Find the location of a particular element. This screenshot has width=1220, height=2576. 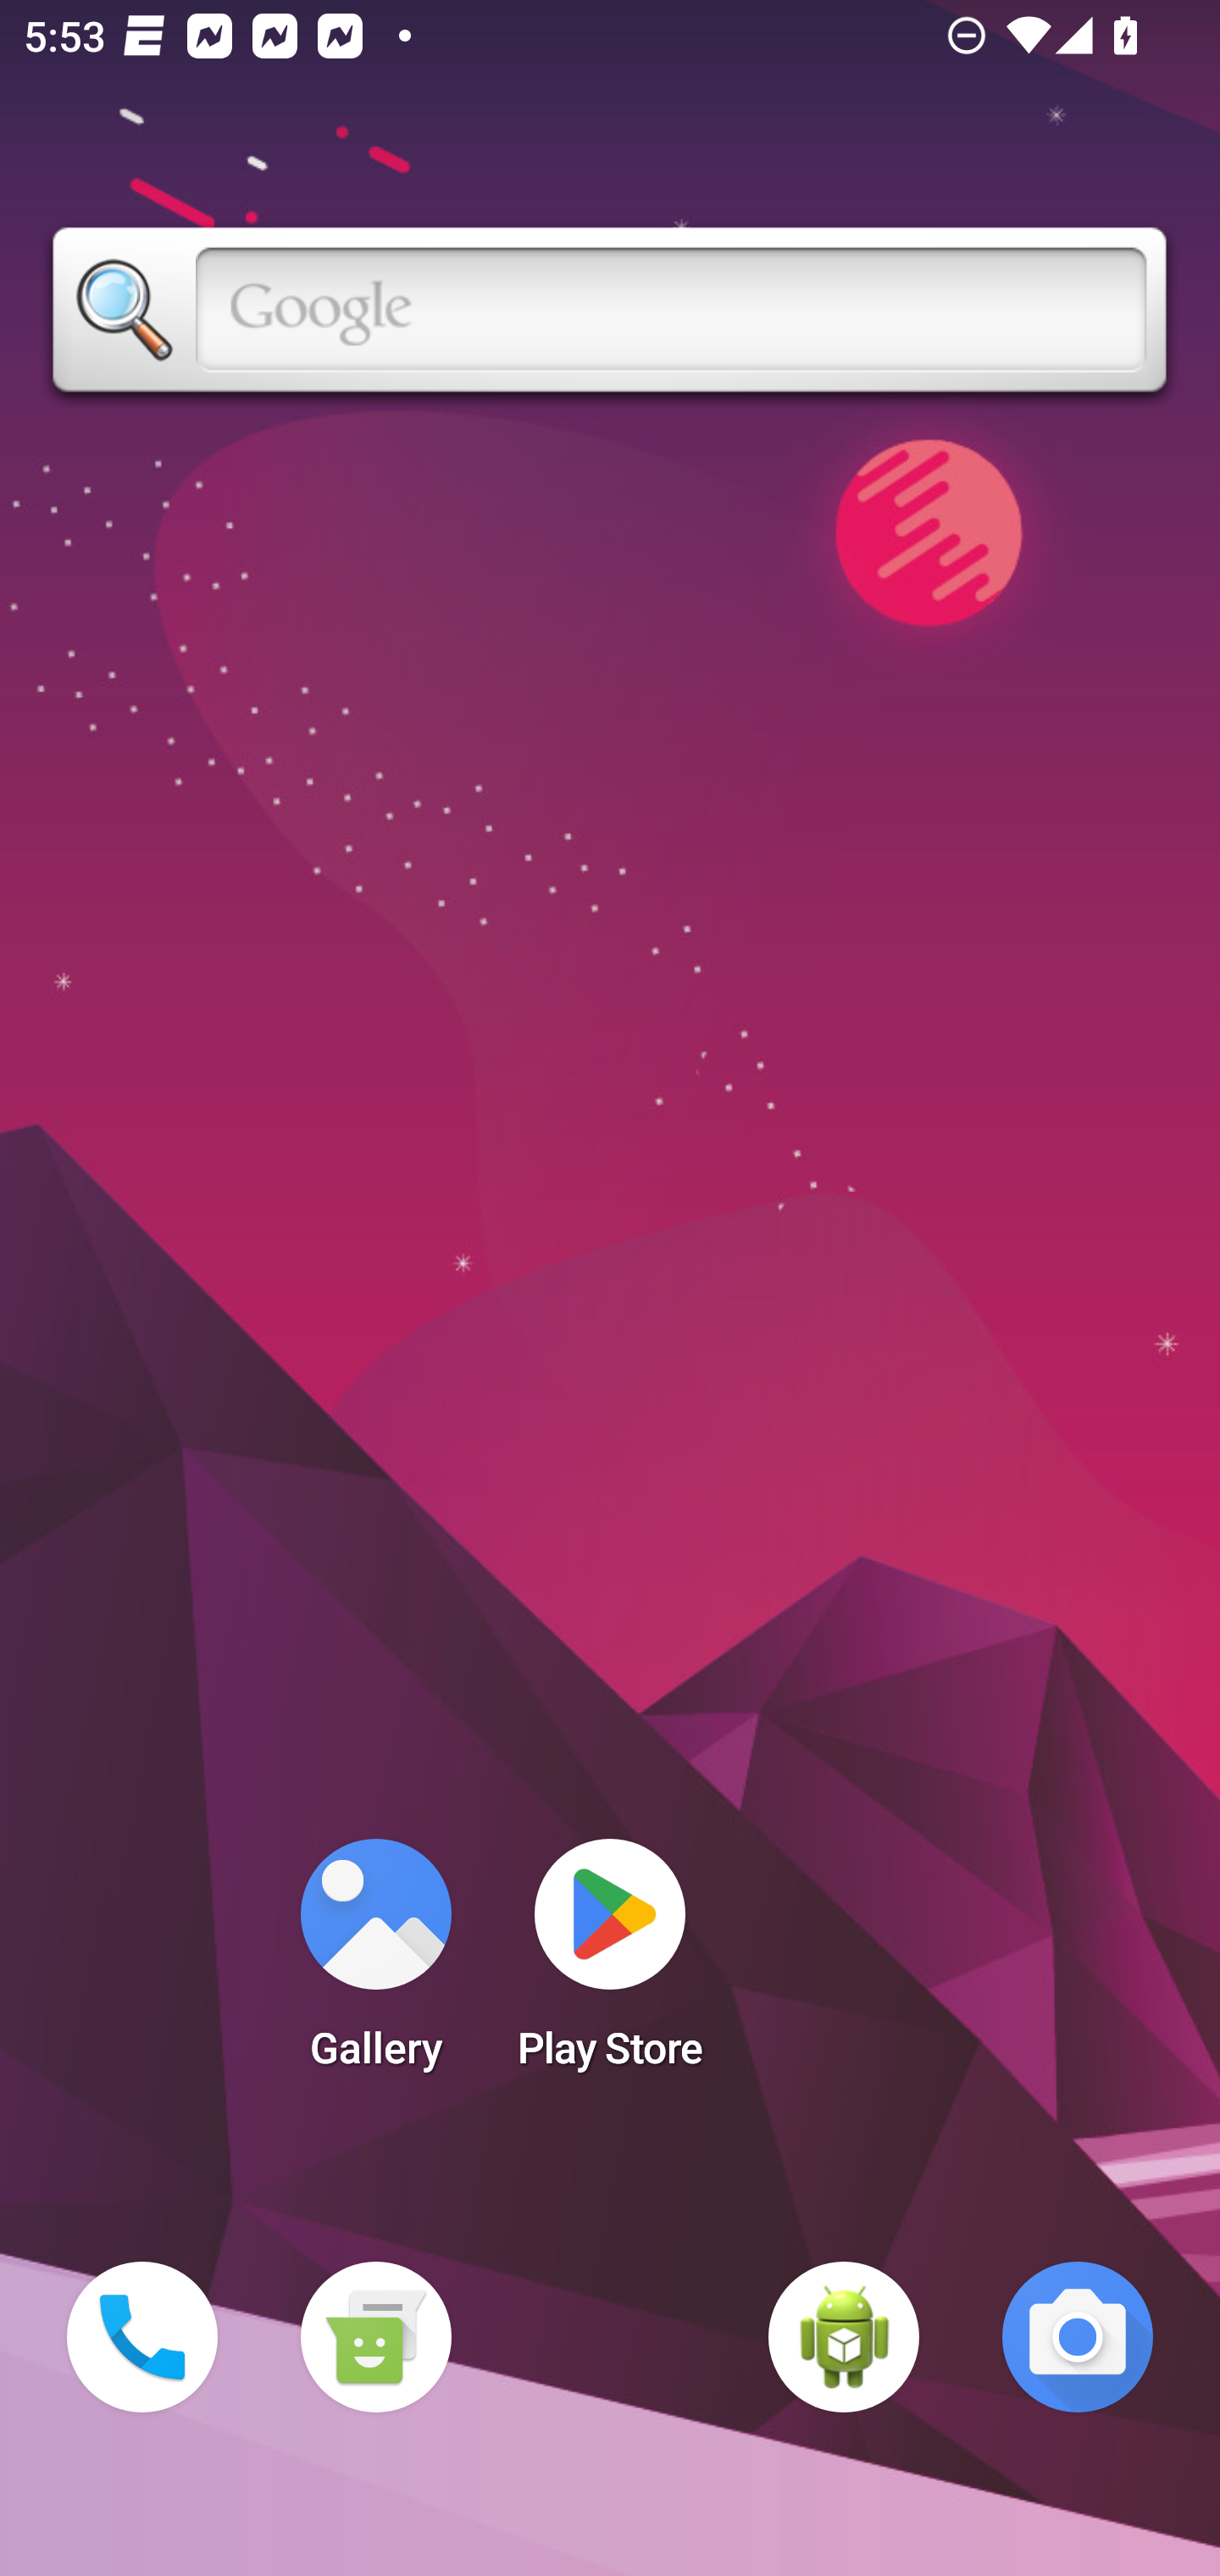

Play Store is located at coordinates (610, 1964).